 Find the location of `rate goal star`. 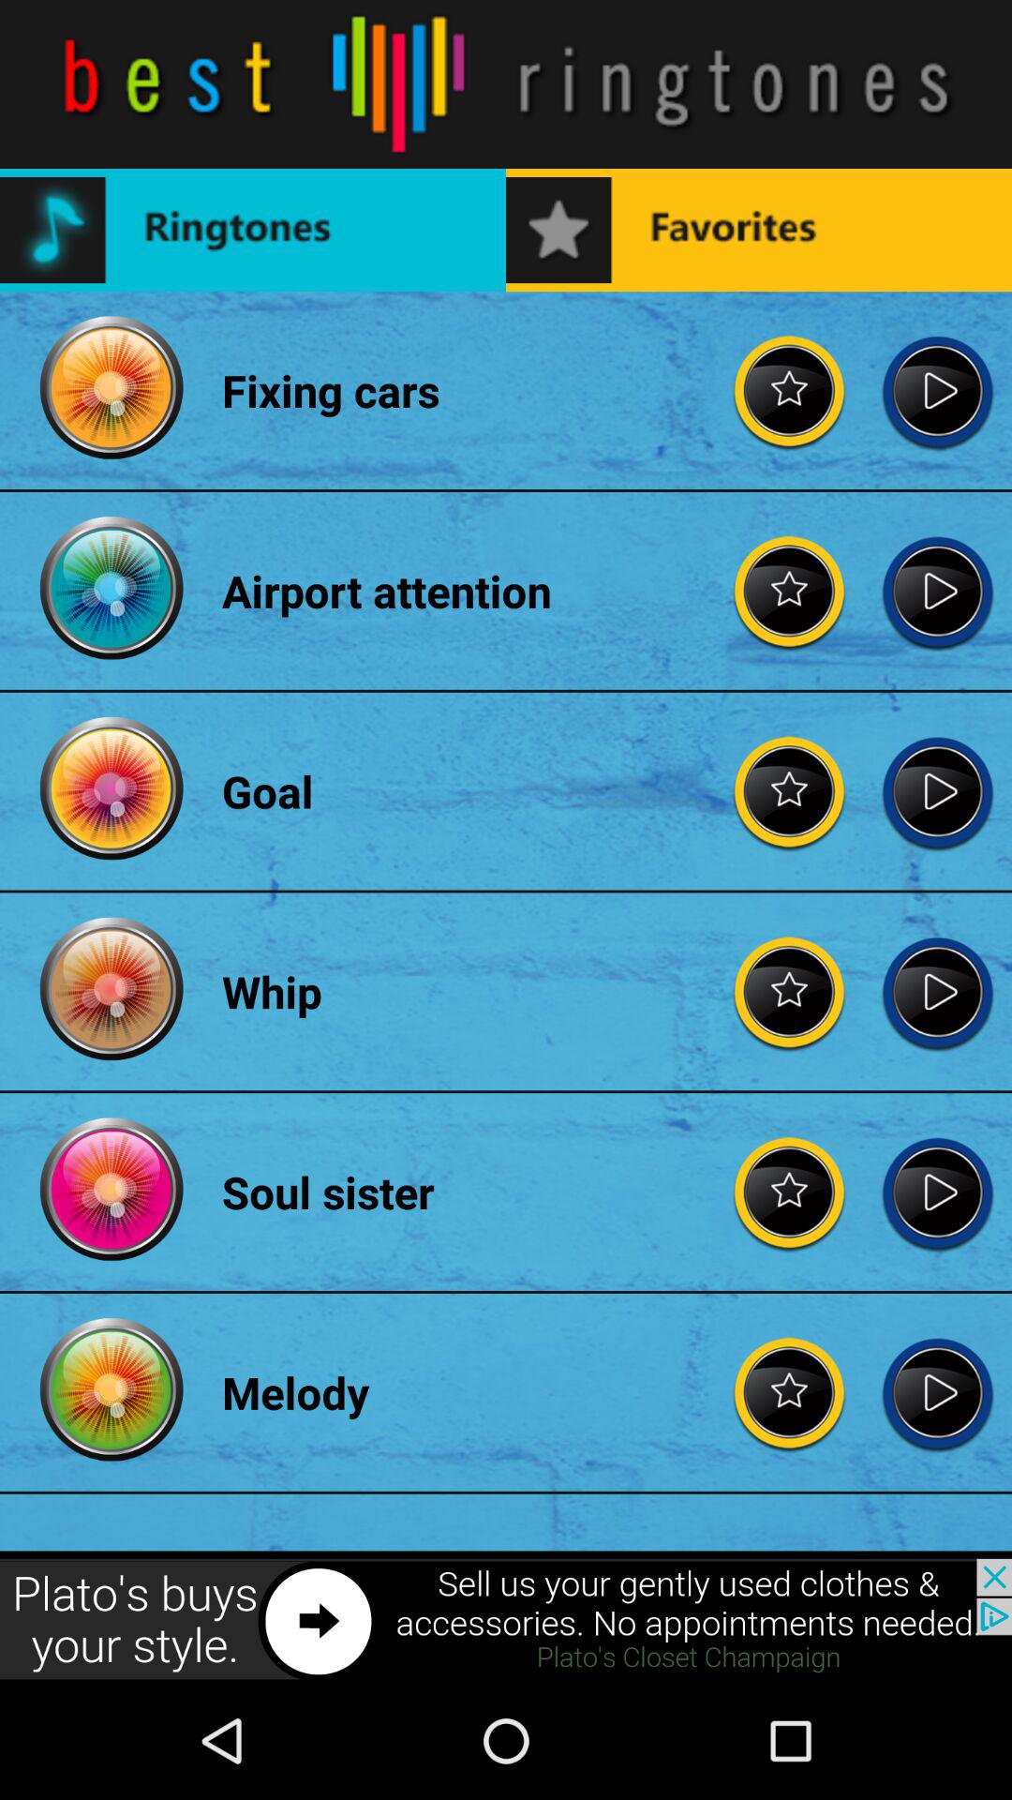

rate goal star is located at coordinates (790, 791).